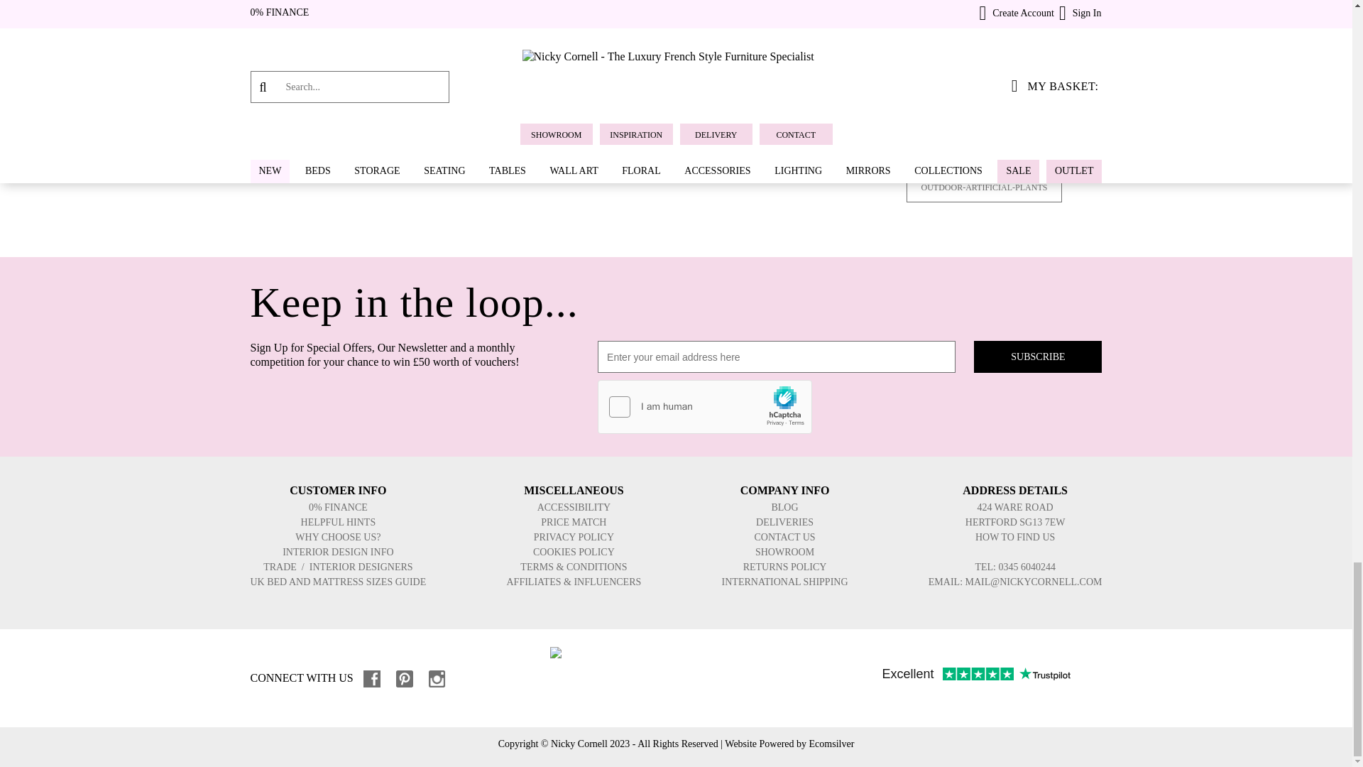 The width and height of the screenshot is (1363, 767). Describe the element at coordinates (975, 675) in the screenshot. I see `Customer reviews powered by Trustpilot` at that location.